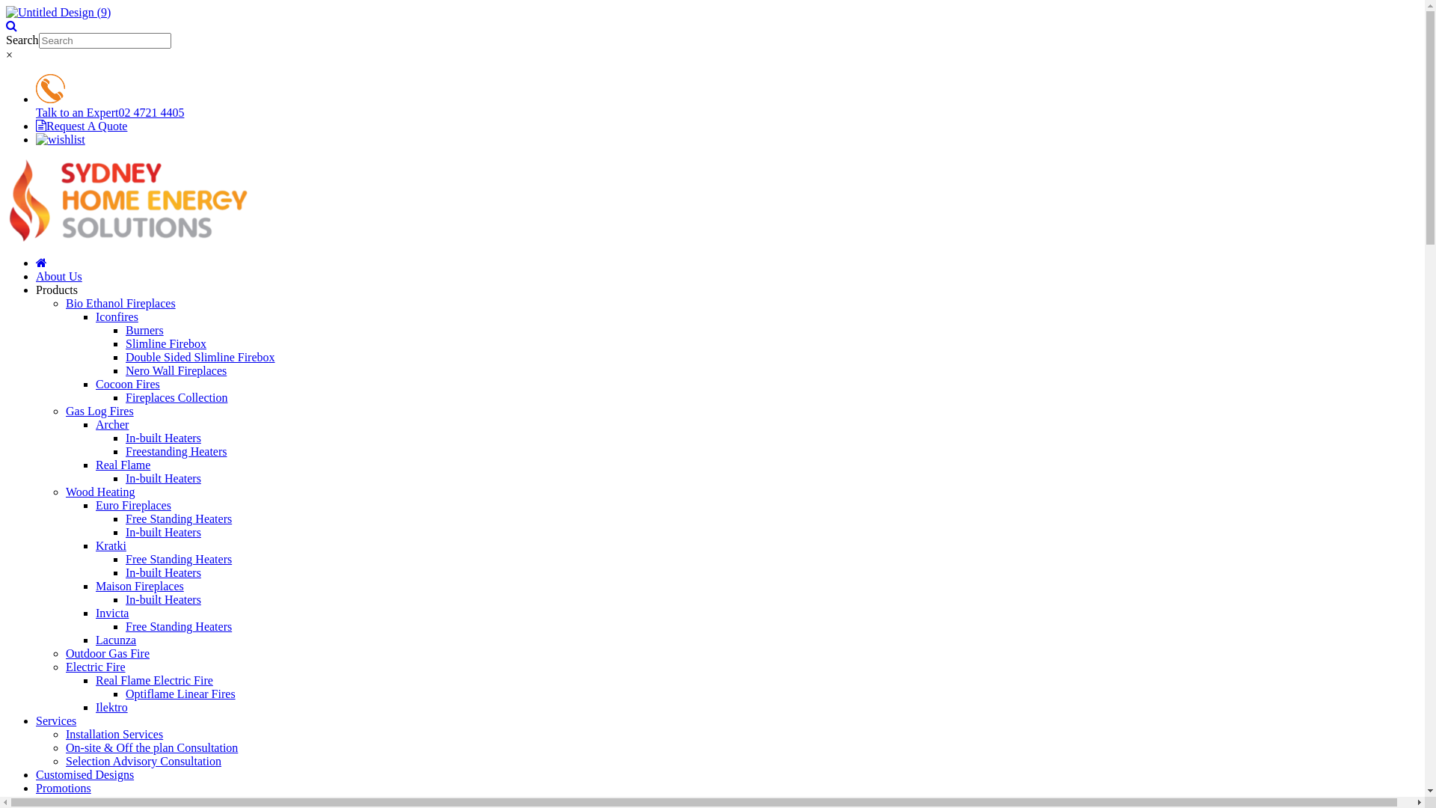 The image size is (1436, 808). I want to click on Burners, so click(145, 331).